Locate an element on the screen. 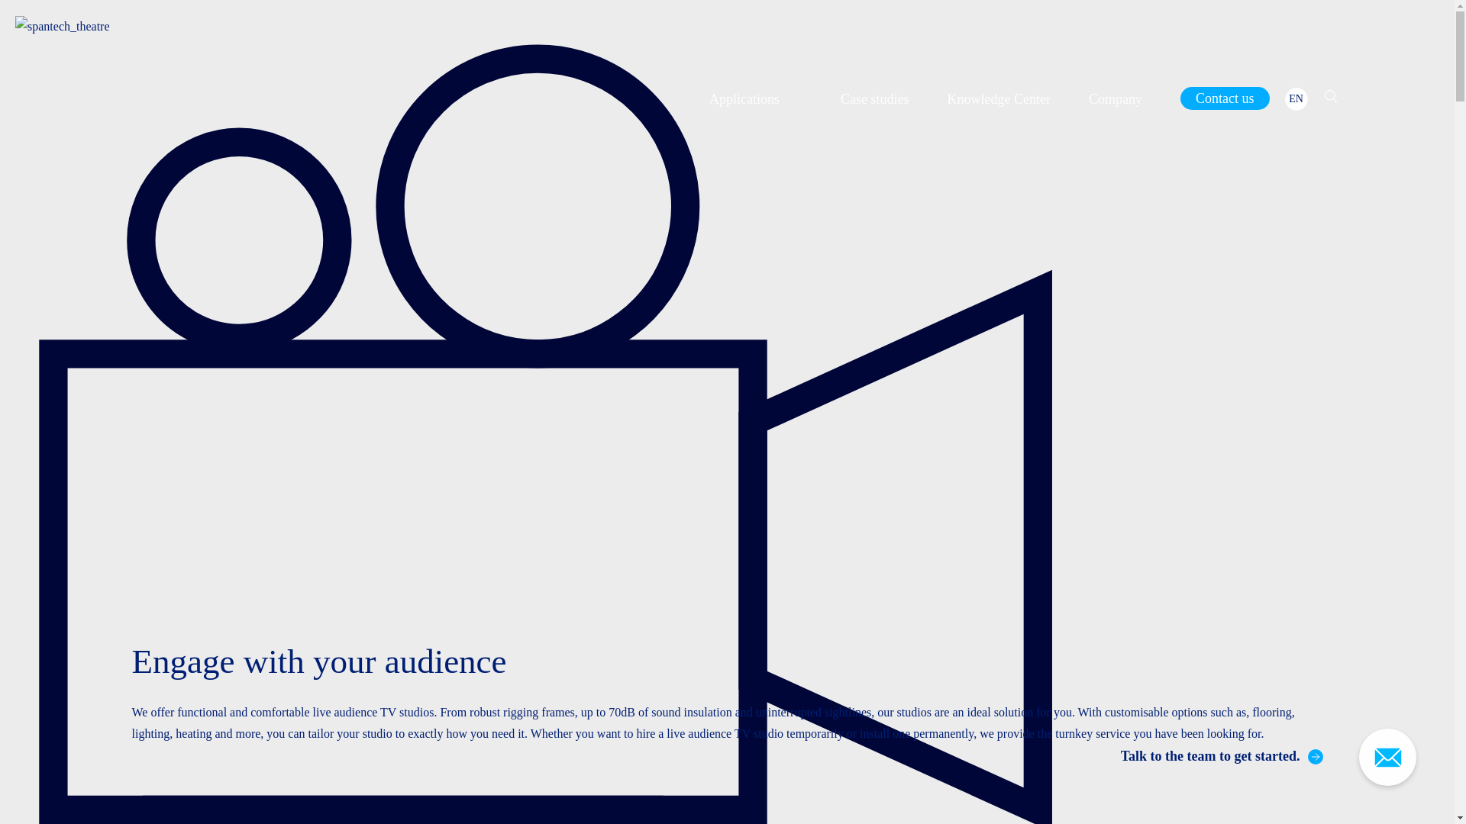 Image resolution: width=1466 pixels, height=824 pixels. Applications is located at coordinates (756, 99).